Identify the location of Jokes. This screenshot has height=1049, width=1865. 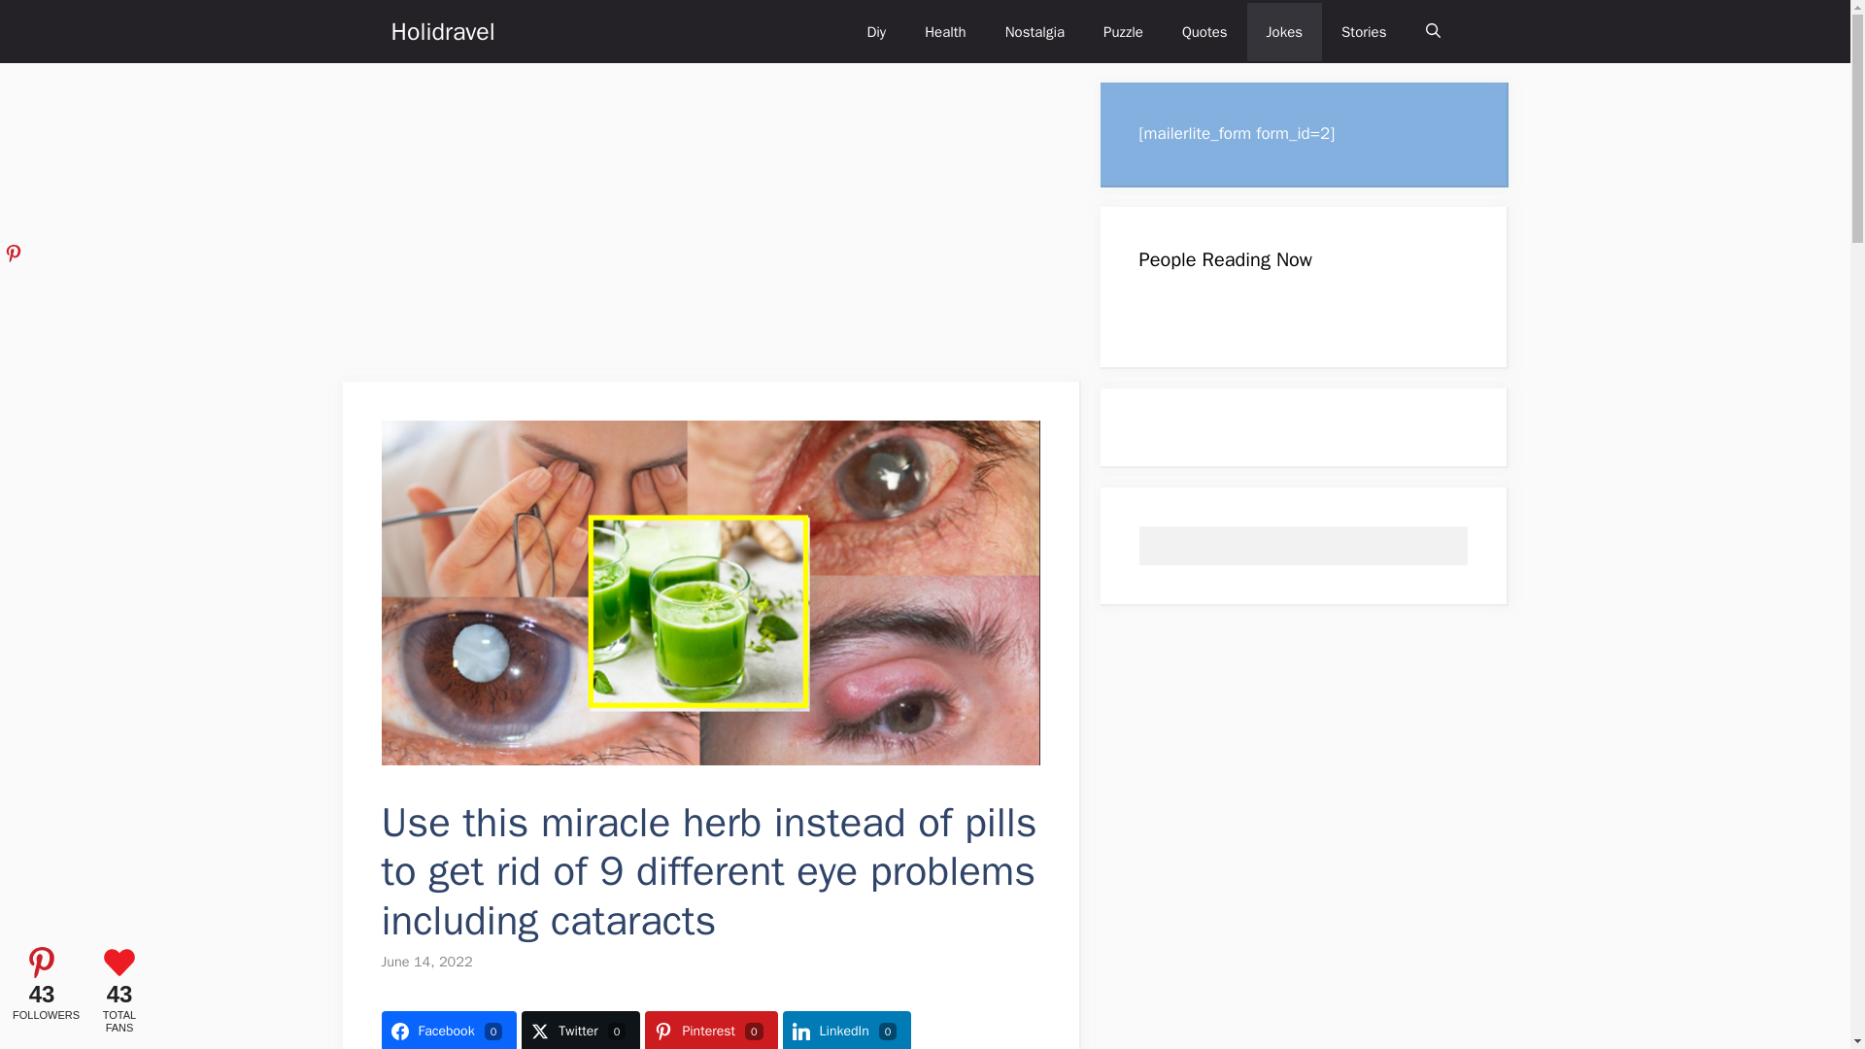
(1284, 31).